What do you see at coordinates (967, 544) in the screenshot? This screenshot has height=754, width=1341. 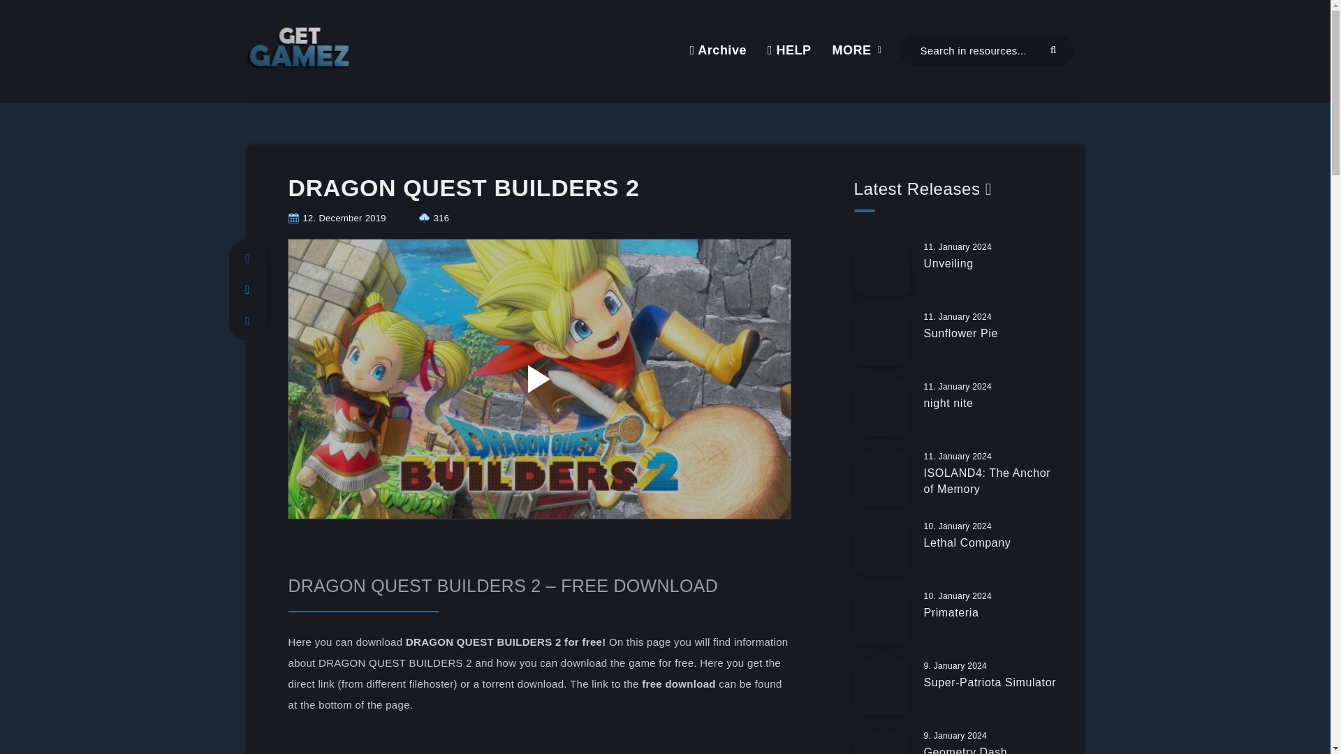 I see `Lethal Company` at bounding box center [967, 544].